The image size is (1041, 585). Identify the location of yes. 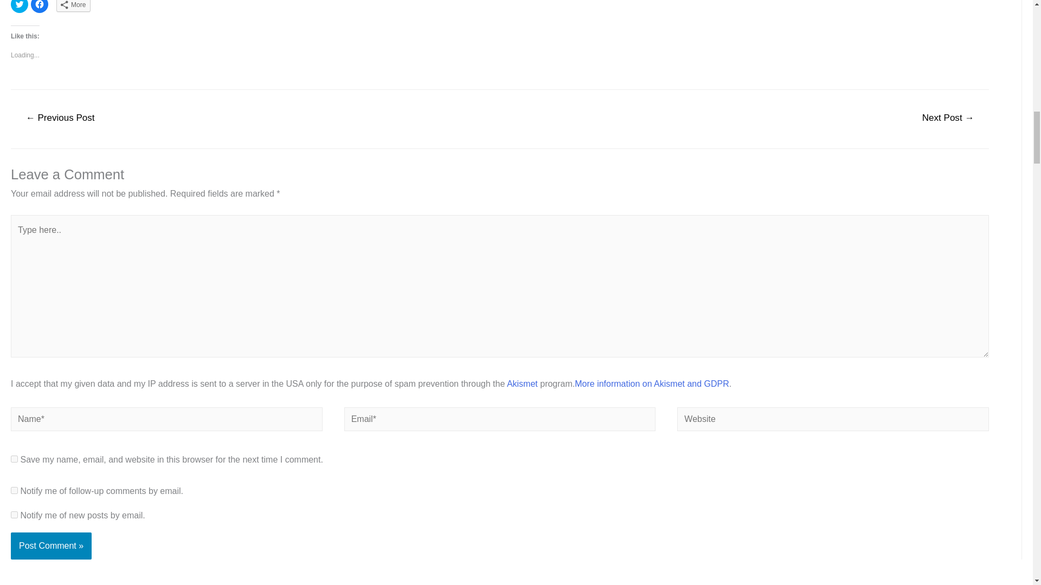
(14, 459).